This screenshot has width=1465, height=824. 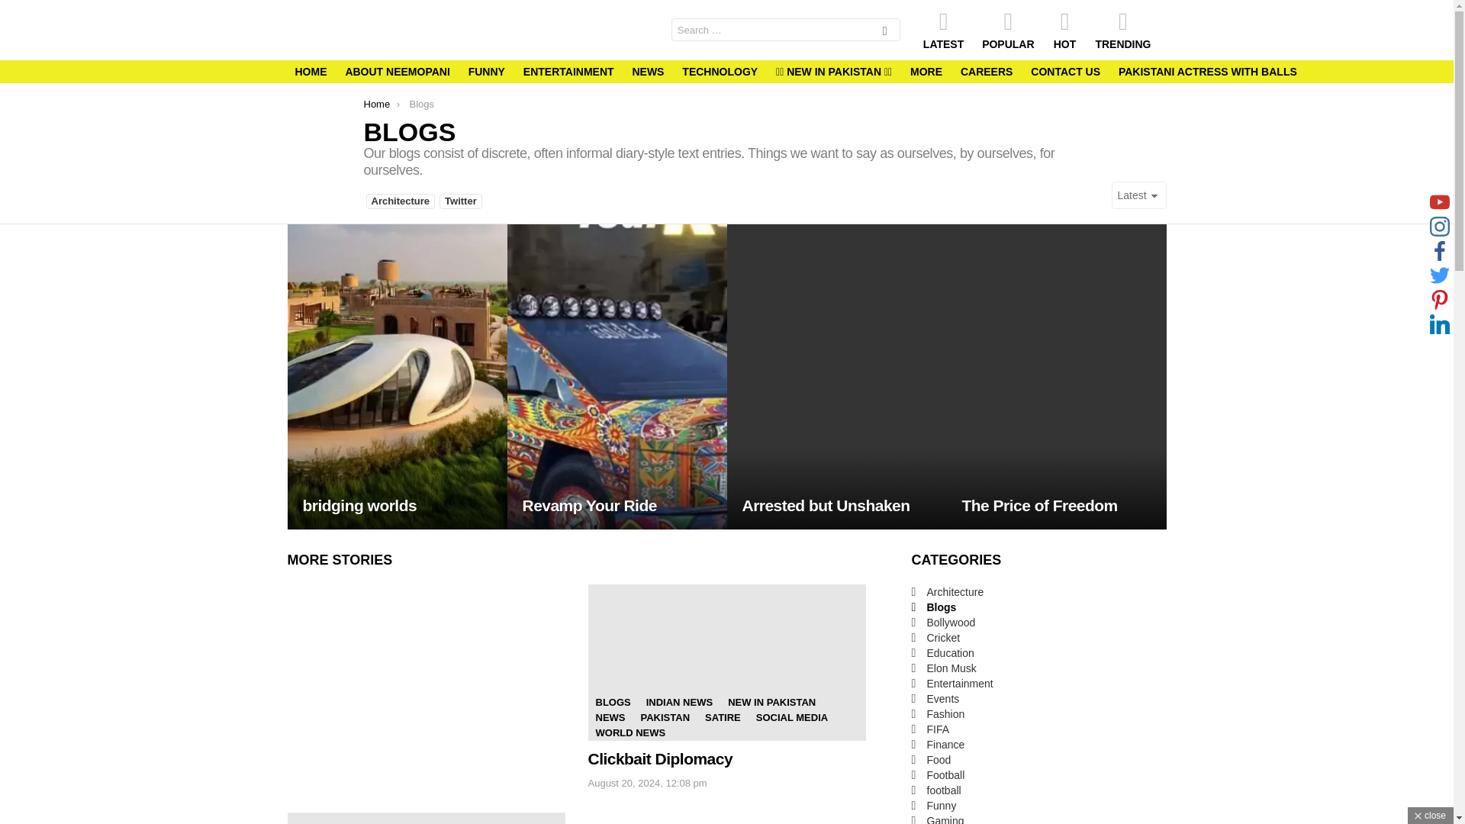 What do you see at coordinates (926, 72) in the screenshot?
I see `MORE` at bounding box center [926, 72].